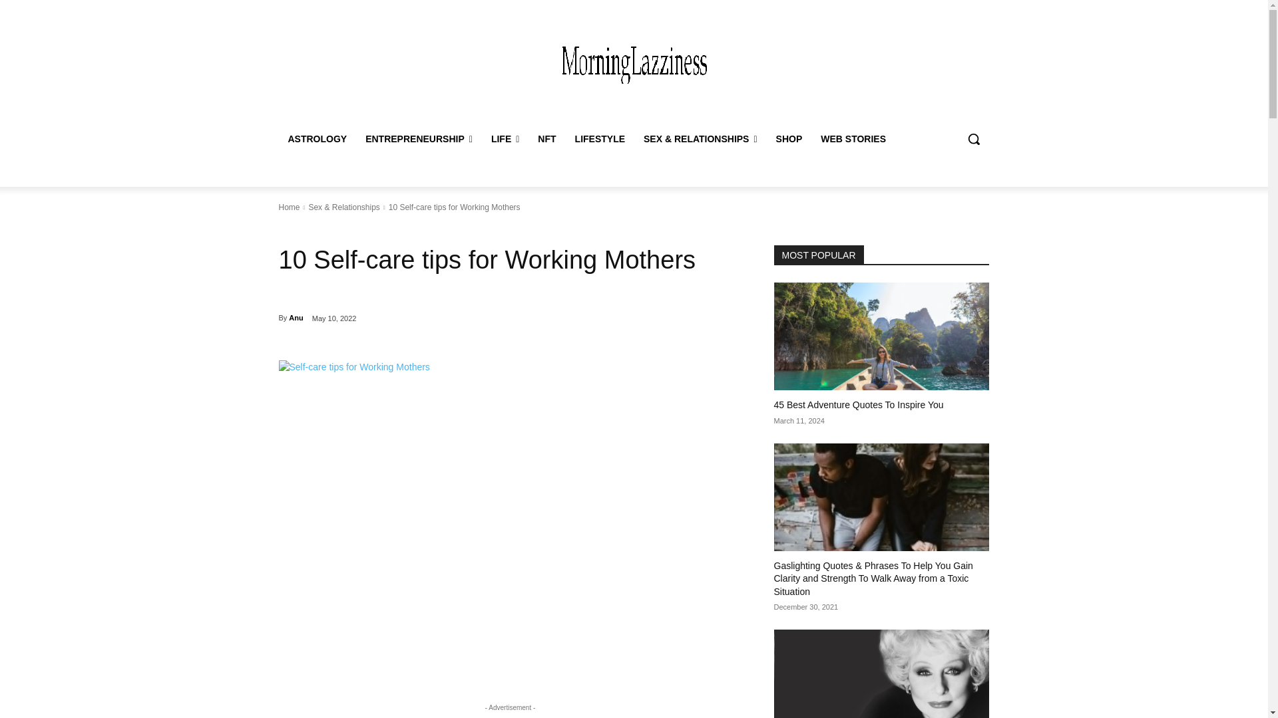 This screenshot has width=1278, height=718. Describe the element at coordinates (505, 138) in the screenshot. I see `LIFE` at that location.